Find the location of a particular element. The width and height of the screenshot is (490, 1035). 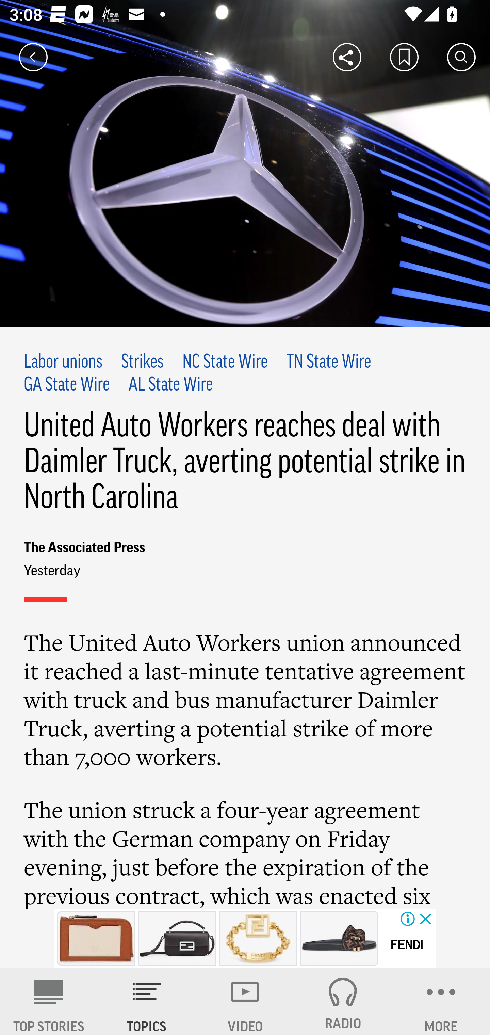

Labor unions is located at coordinates (63, 363).